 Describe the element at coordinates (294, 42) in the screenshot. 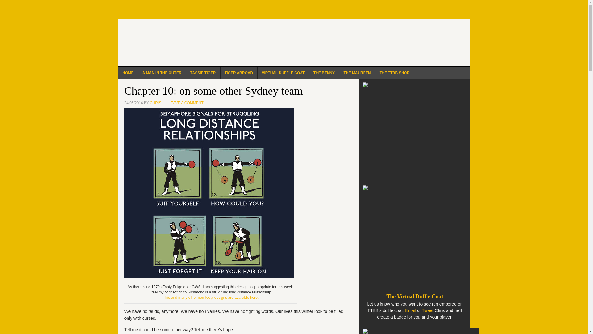

I see `TIGER TIGER BURNING BRIGHT` at that location.